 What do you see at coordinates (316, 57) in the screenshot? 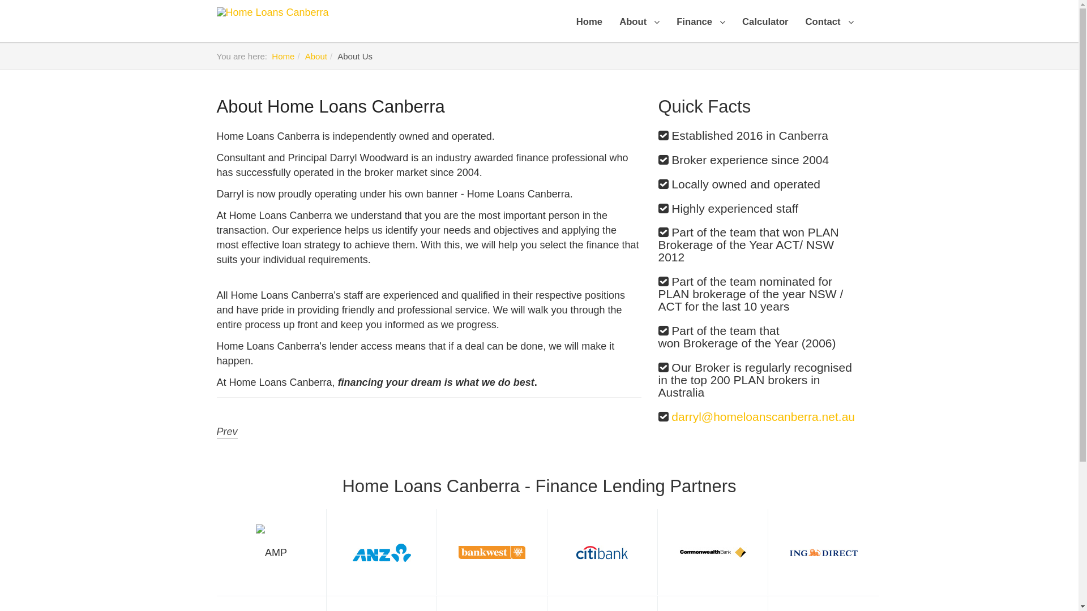
I see `About` at bounding box center [316, 57].